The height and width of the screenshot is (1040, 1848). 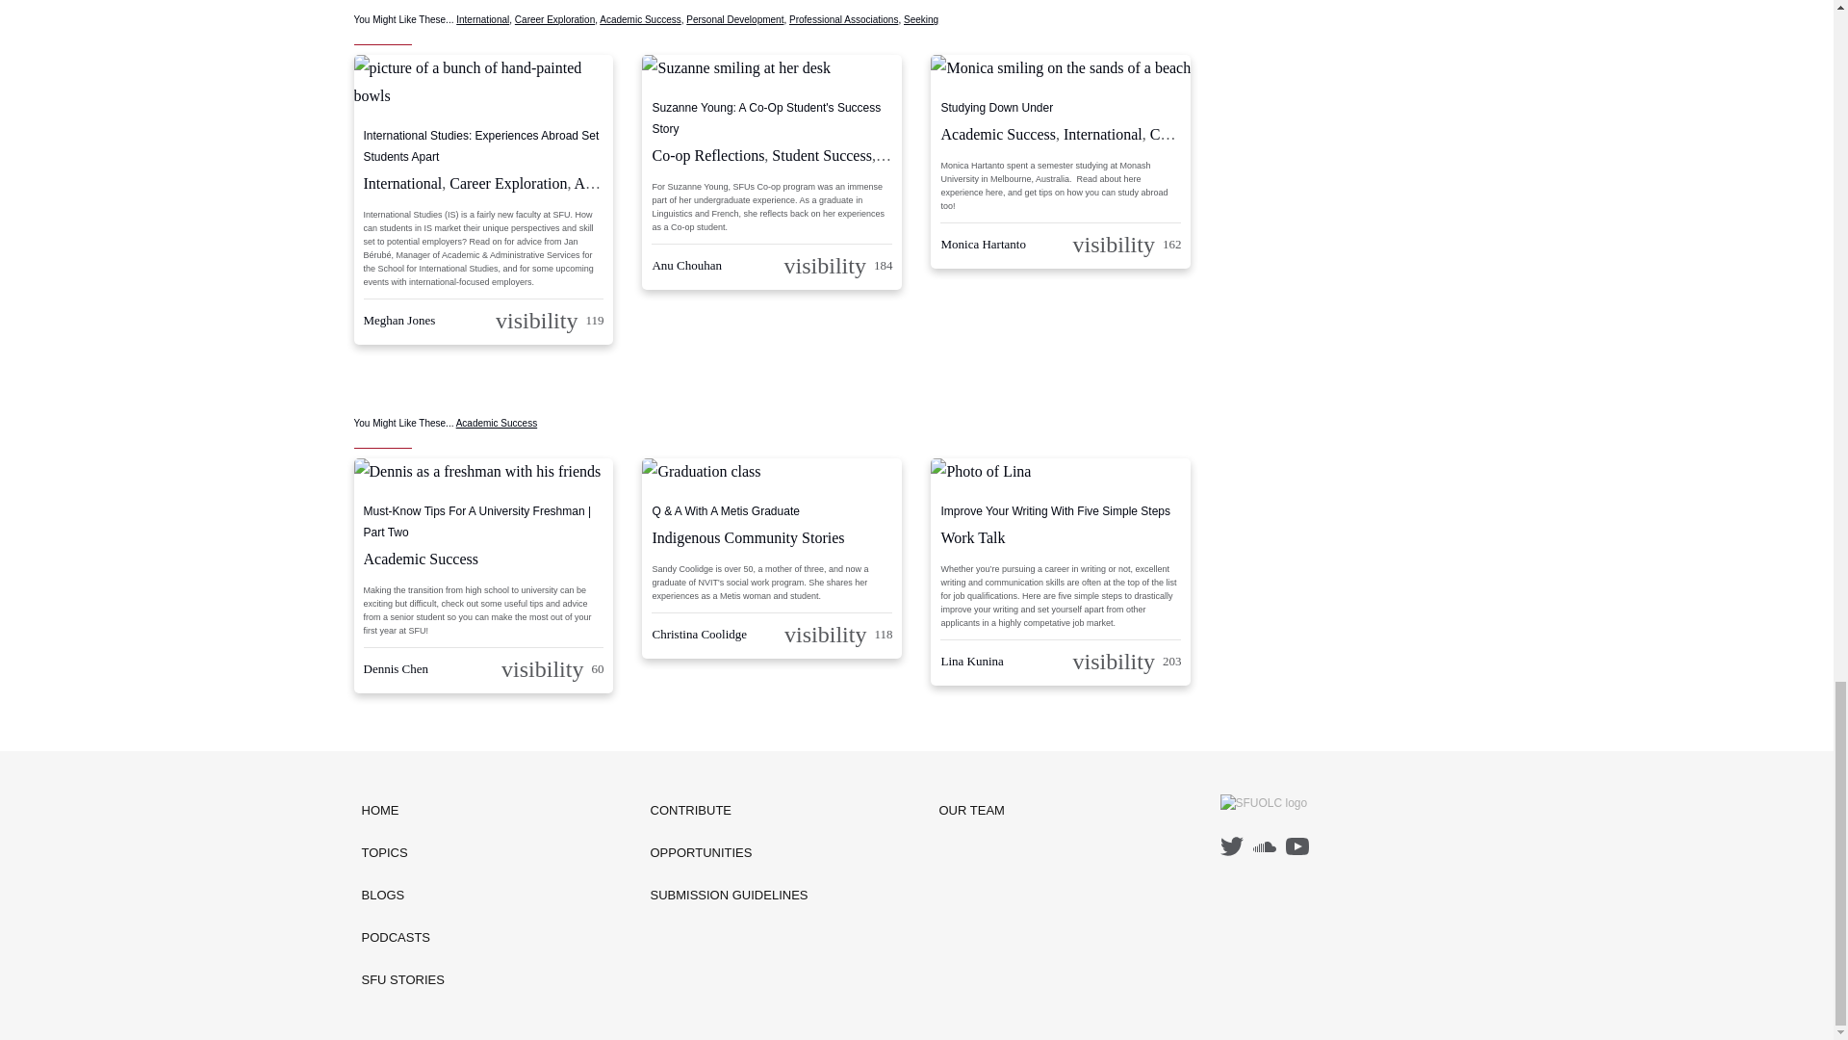 What do you see at coordinates (730, 811) in the screenshot?
I see `Contribute to the OLC` at bounding box center [730, 811].